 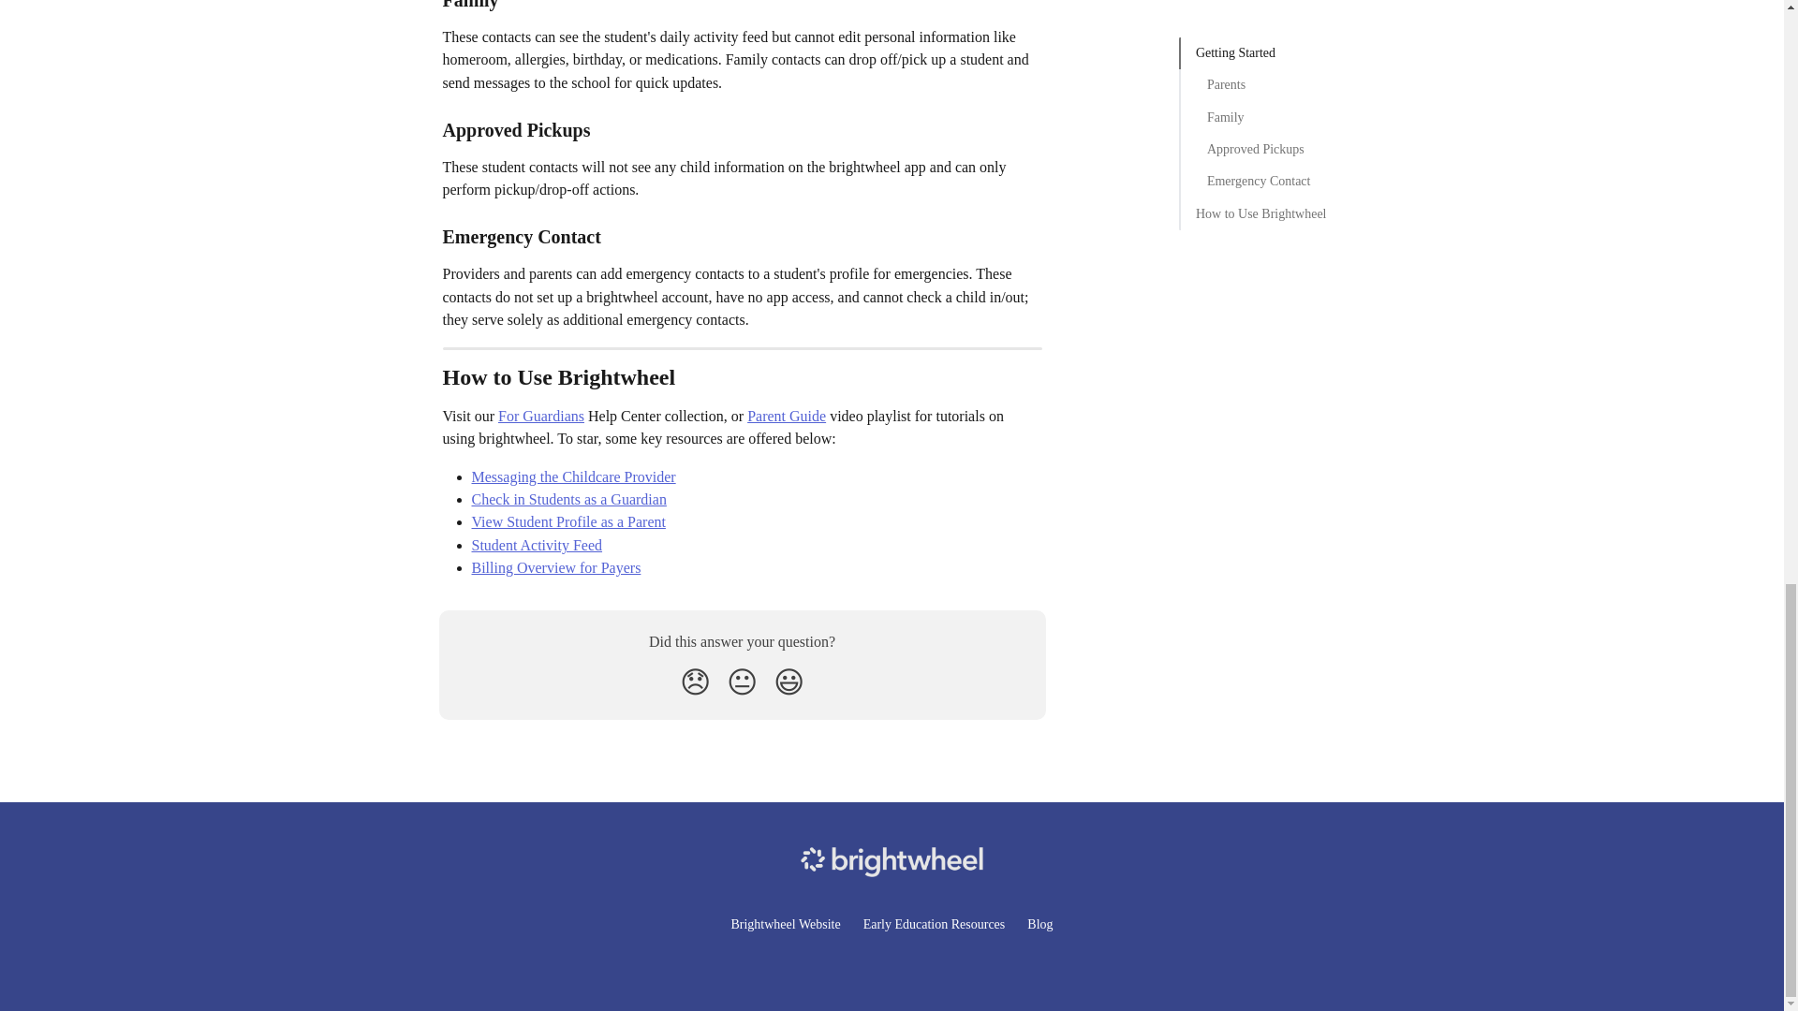 What do you see at coordinates (788, 681) in the screenshot?
I see `Smiley` at bounding box center [788, 681].